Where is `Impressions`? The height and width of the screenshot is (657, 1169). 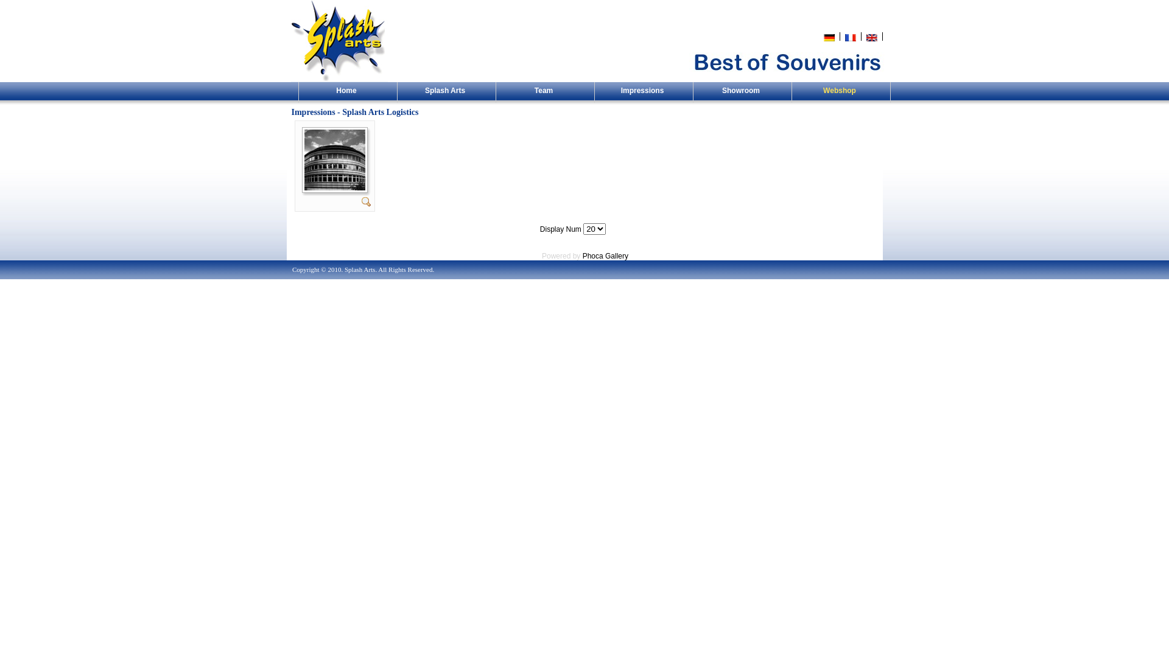 Impressions is located at coordinates (644, 92).